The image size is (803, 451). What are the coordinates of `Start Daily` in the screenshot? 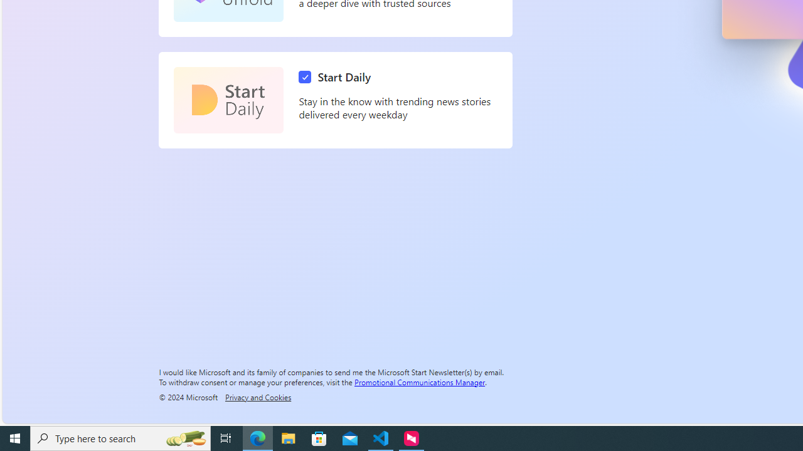 It's located at (228, 100).